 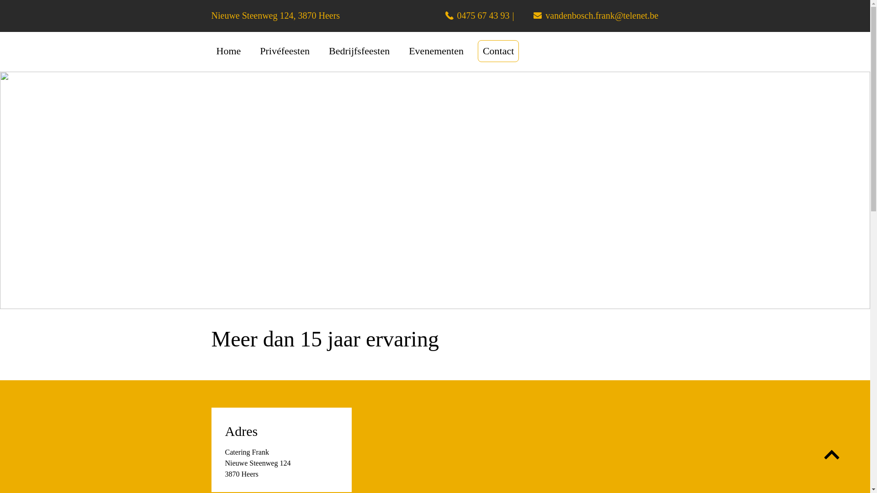 What do you see at coordinates (359, 51) in the screenshot?
I see `Bedrijfsfeesten` at bounding box center [359, 51].